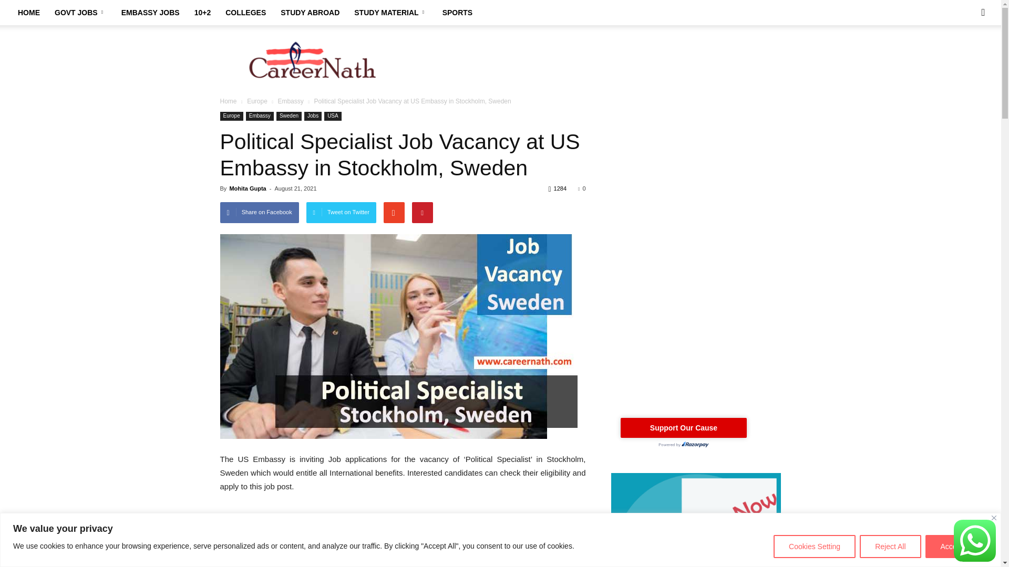  What do you see at coordinates (590, 61) in the screenshot?
I see `Advertisement` at bounding box center [590, 61].